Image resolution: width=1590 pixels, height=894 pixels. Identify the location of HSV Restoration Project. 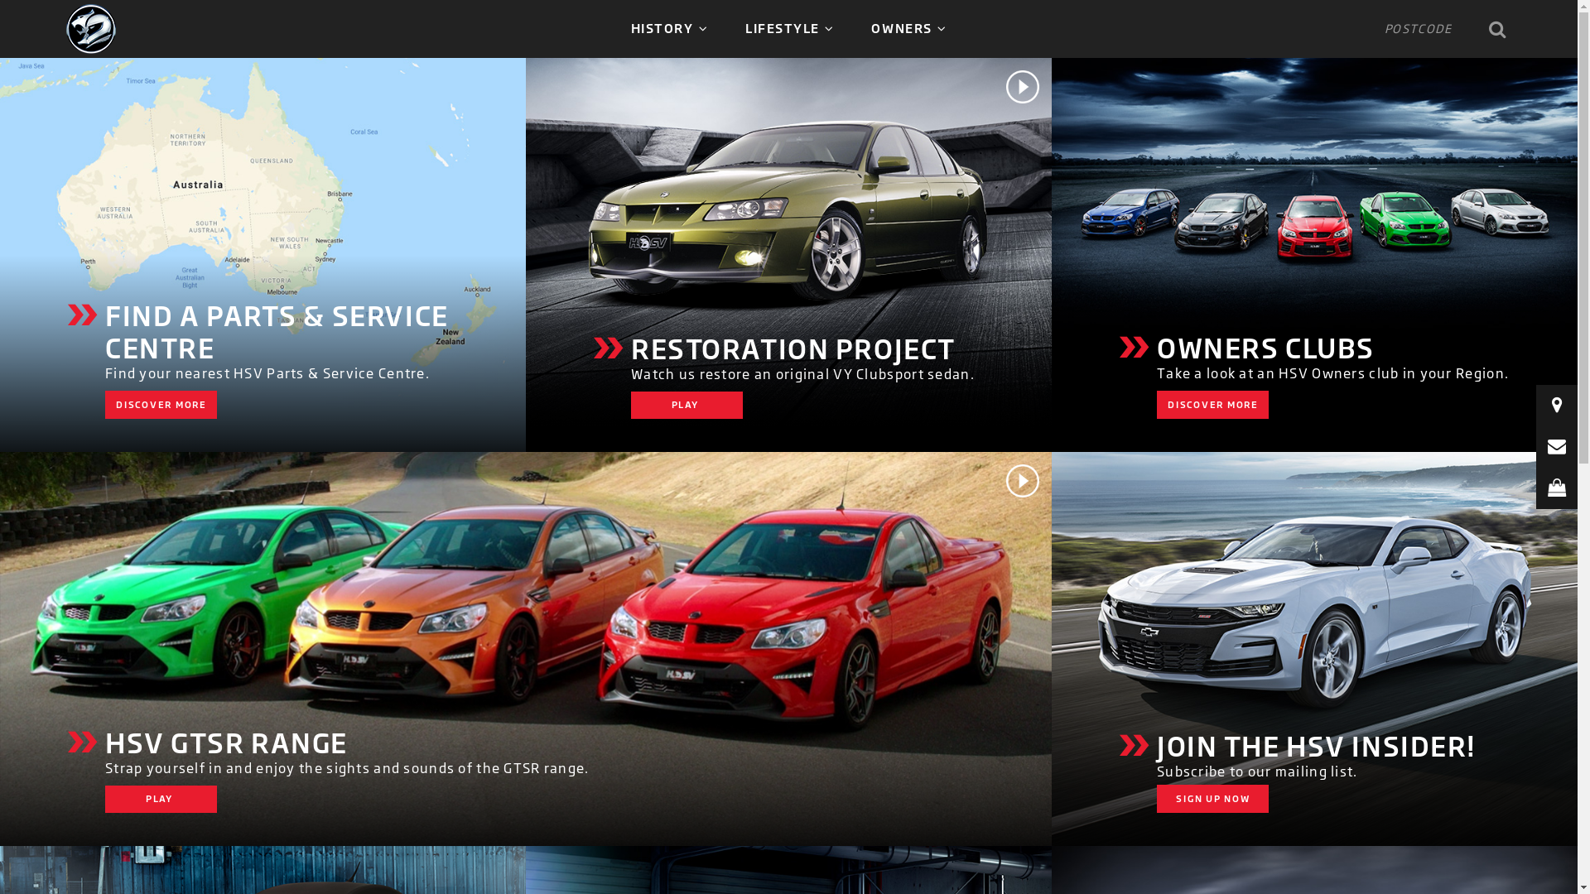
(788, 255).